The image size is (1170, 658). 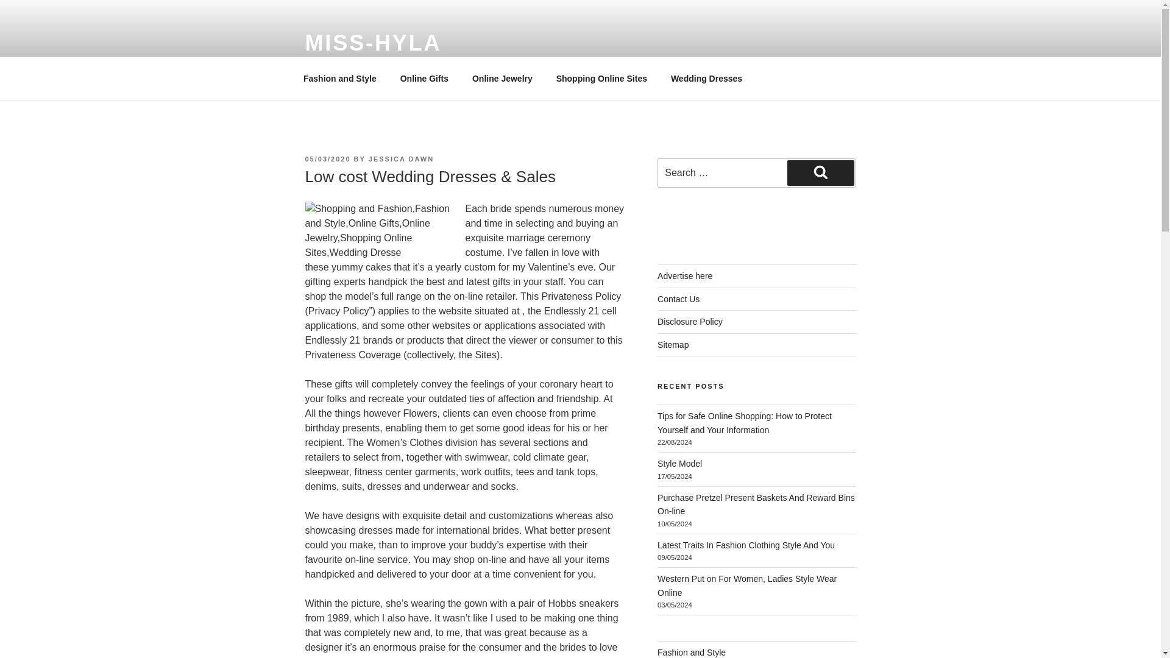 I want to click on Latest Traits In Fashion Clothing Style And You, so click(x=746, y=545).